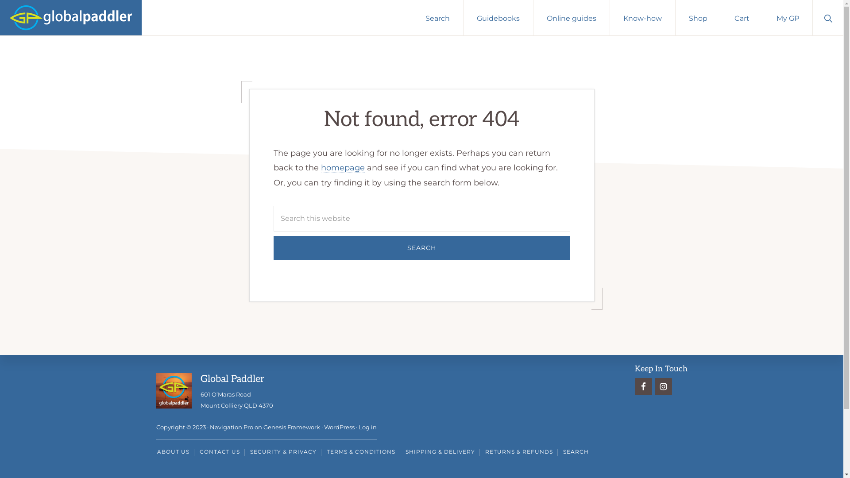 Image resolution: width=850 pixels, height=478 pixels. I want to click on Skip to primary navigation, so click(0, 0).